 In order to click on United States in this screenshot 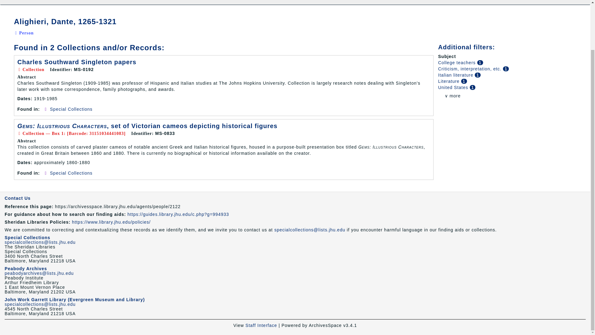, I will do `click(454, 87)`.